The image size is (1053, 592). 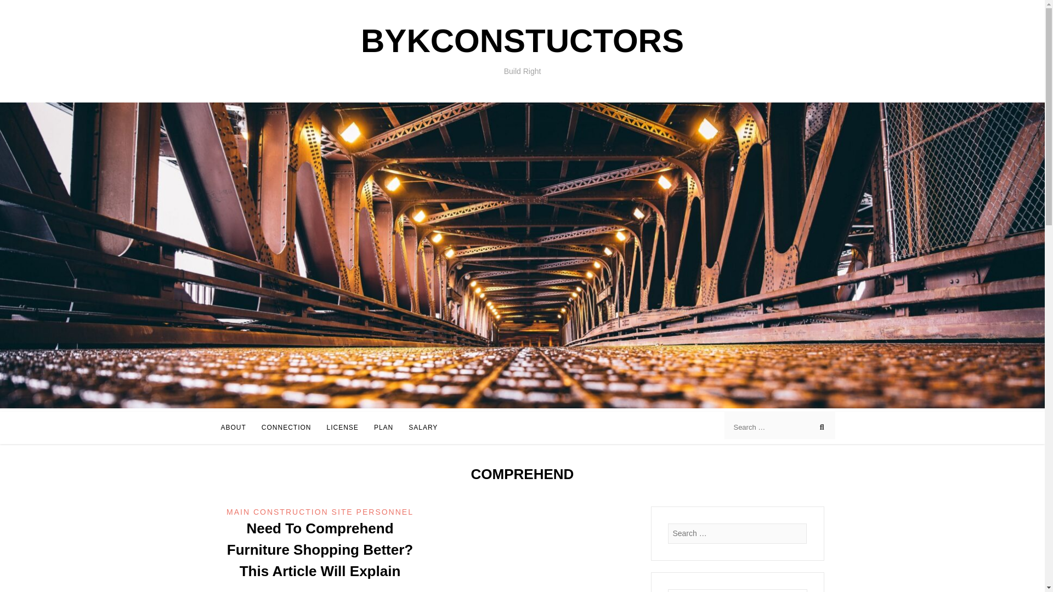 What do you see at coordinates (320, 511) in the screenshot?
I see `MAIN CONSTRUCTION SITE PERSONNEL` at bounding box center [320, 511].